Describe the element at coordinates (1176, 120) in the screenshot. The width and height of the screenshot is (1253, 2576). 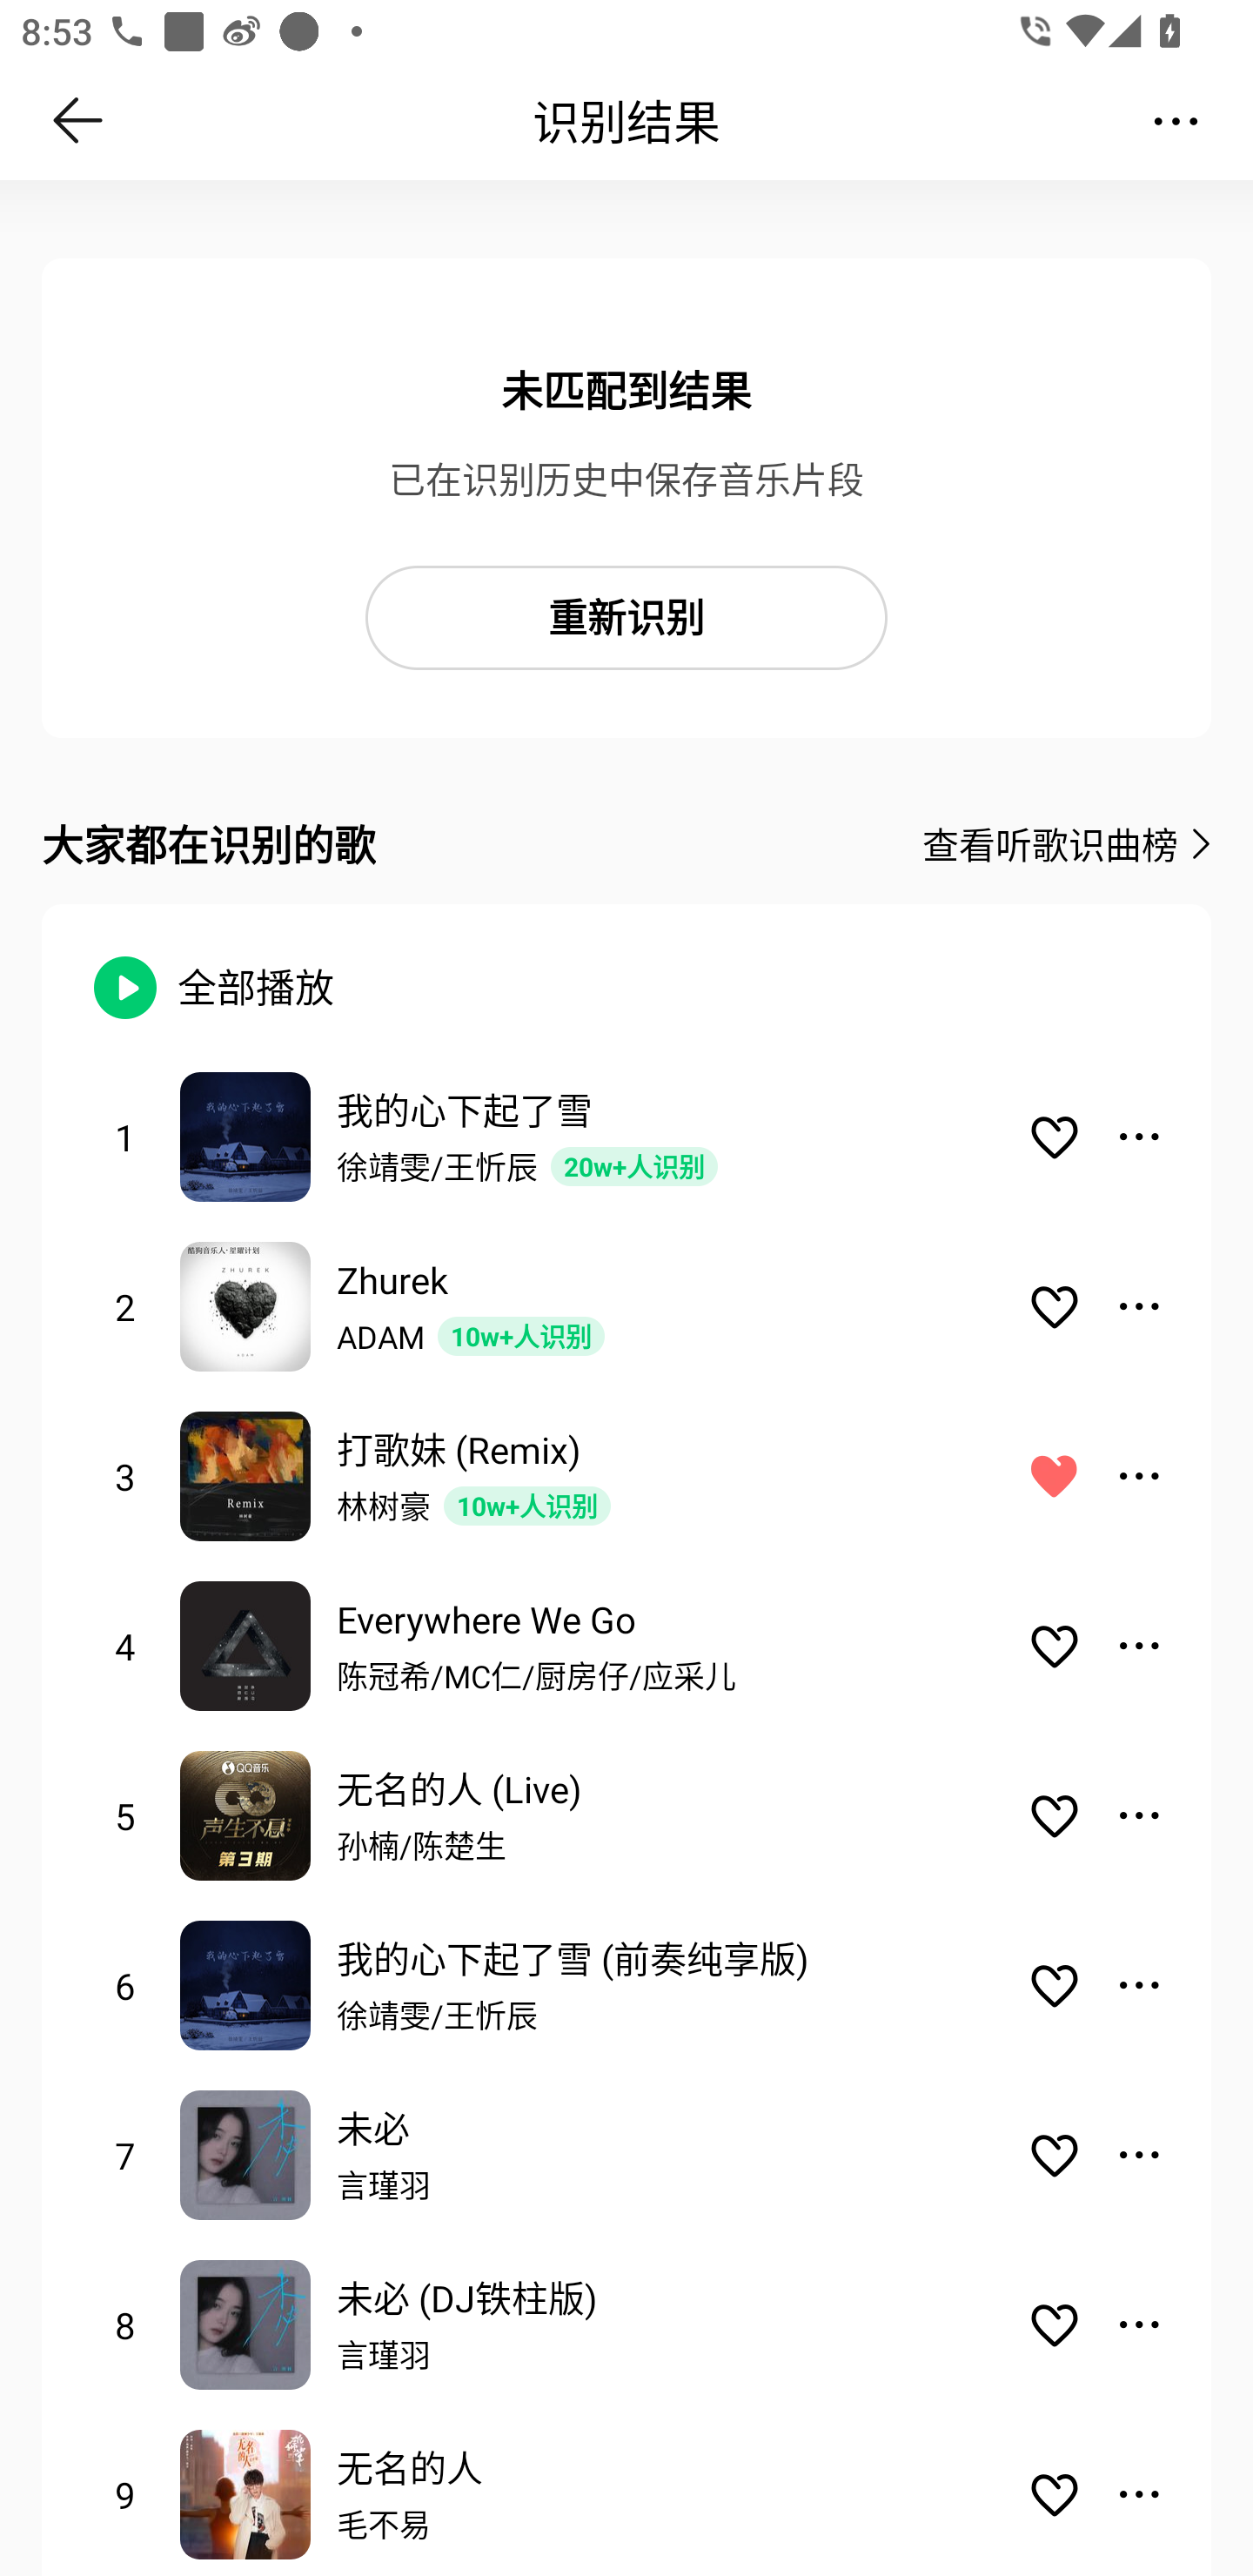
I see `更多` at that location.